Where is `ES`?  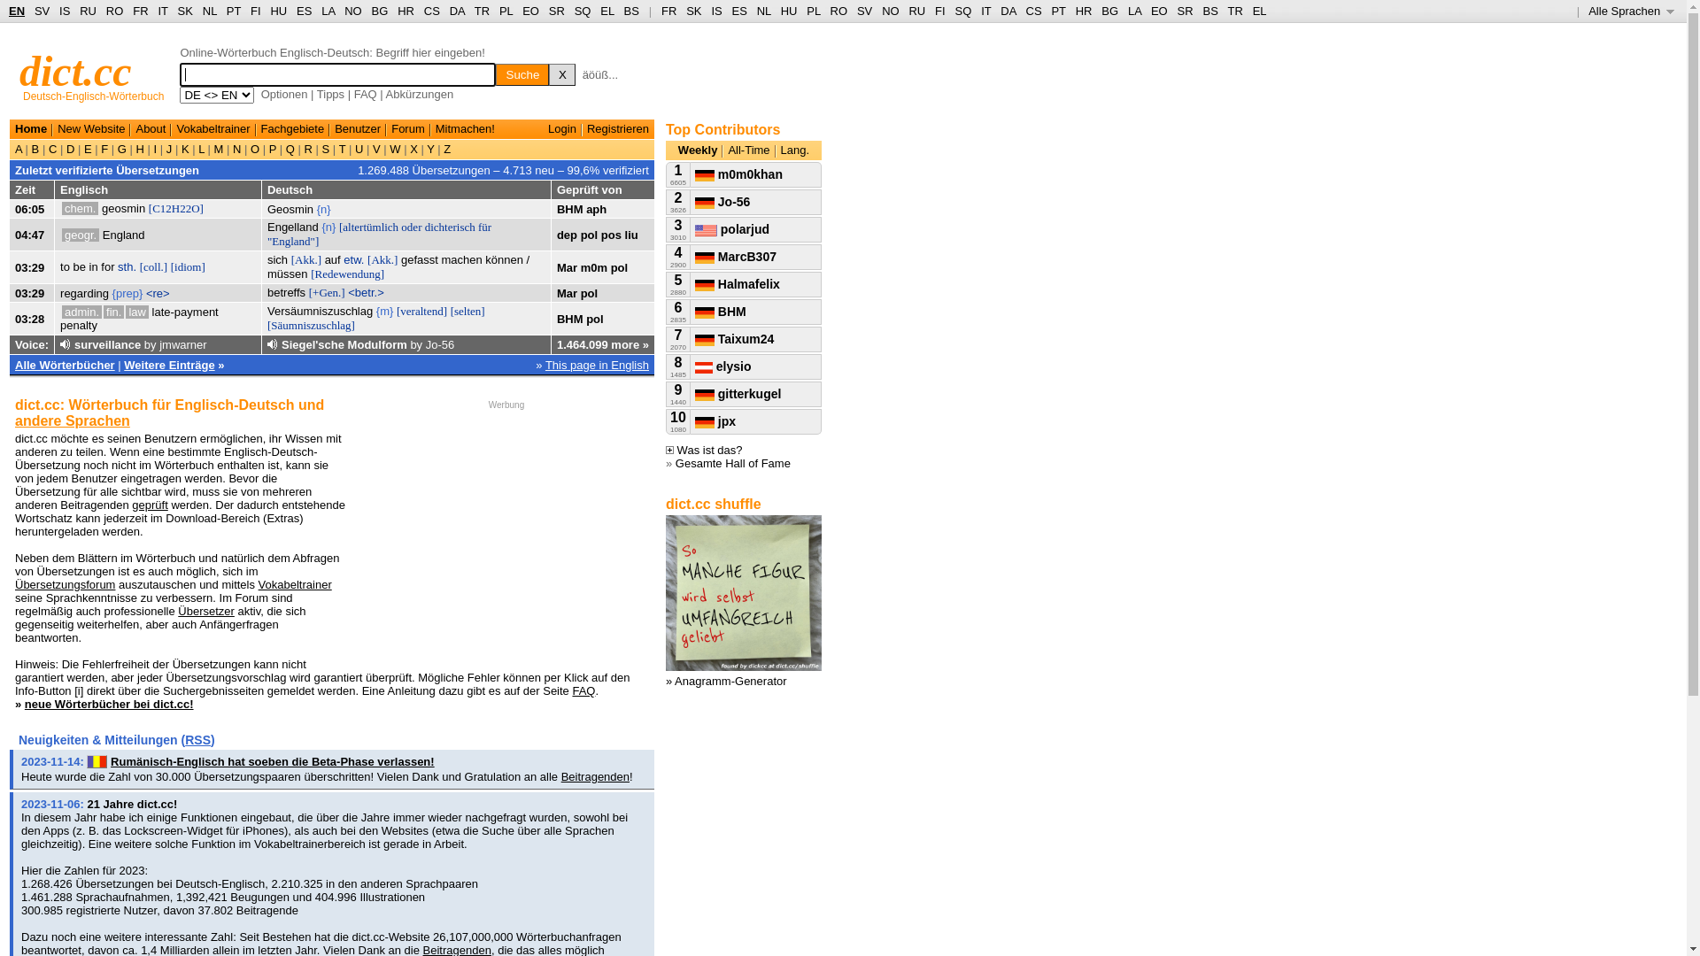
ES is located at coordinates (740, 11).